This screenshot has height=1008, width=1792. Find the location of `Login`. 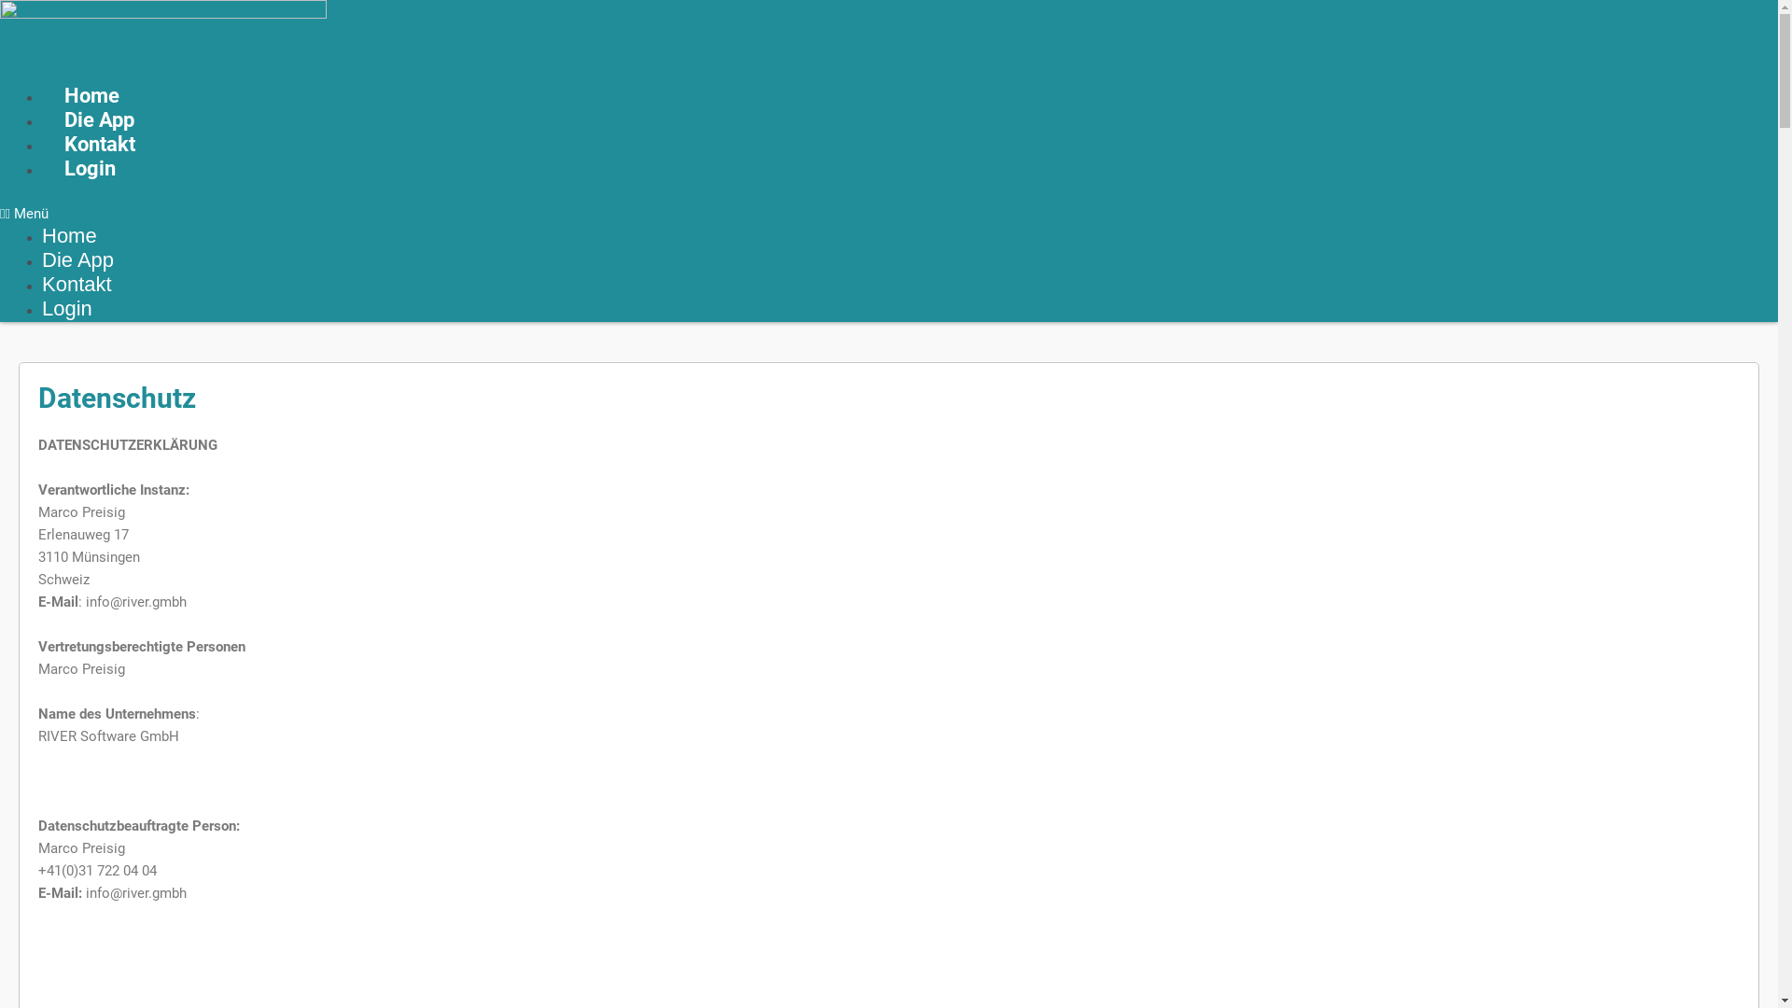

Login is located at coordinates (90, 168).